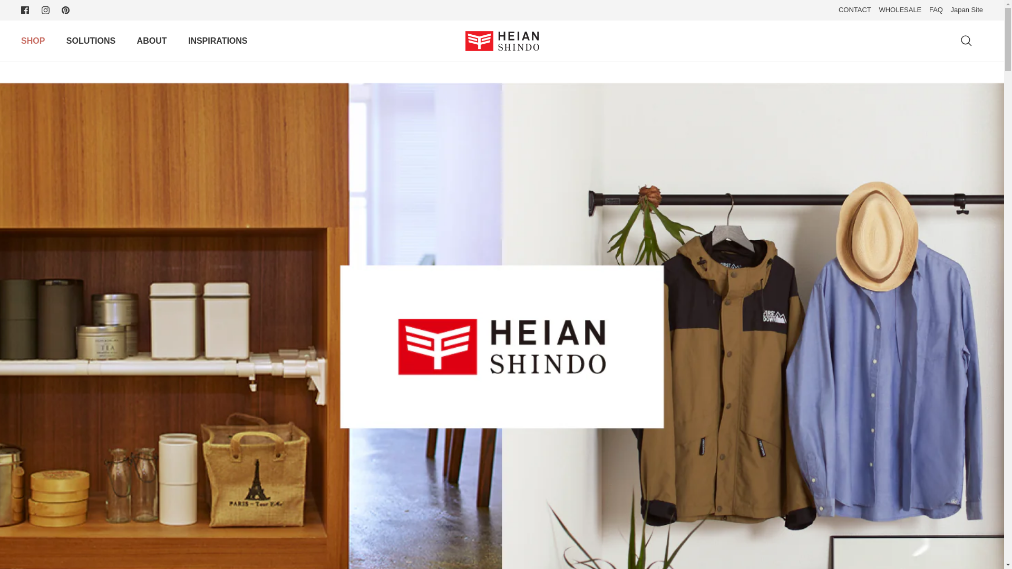 The image size is (1012, 569). Describe the element at coordinates (45, 10) in the screenshot. I see `Instagram` at that location.